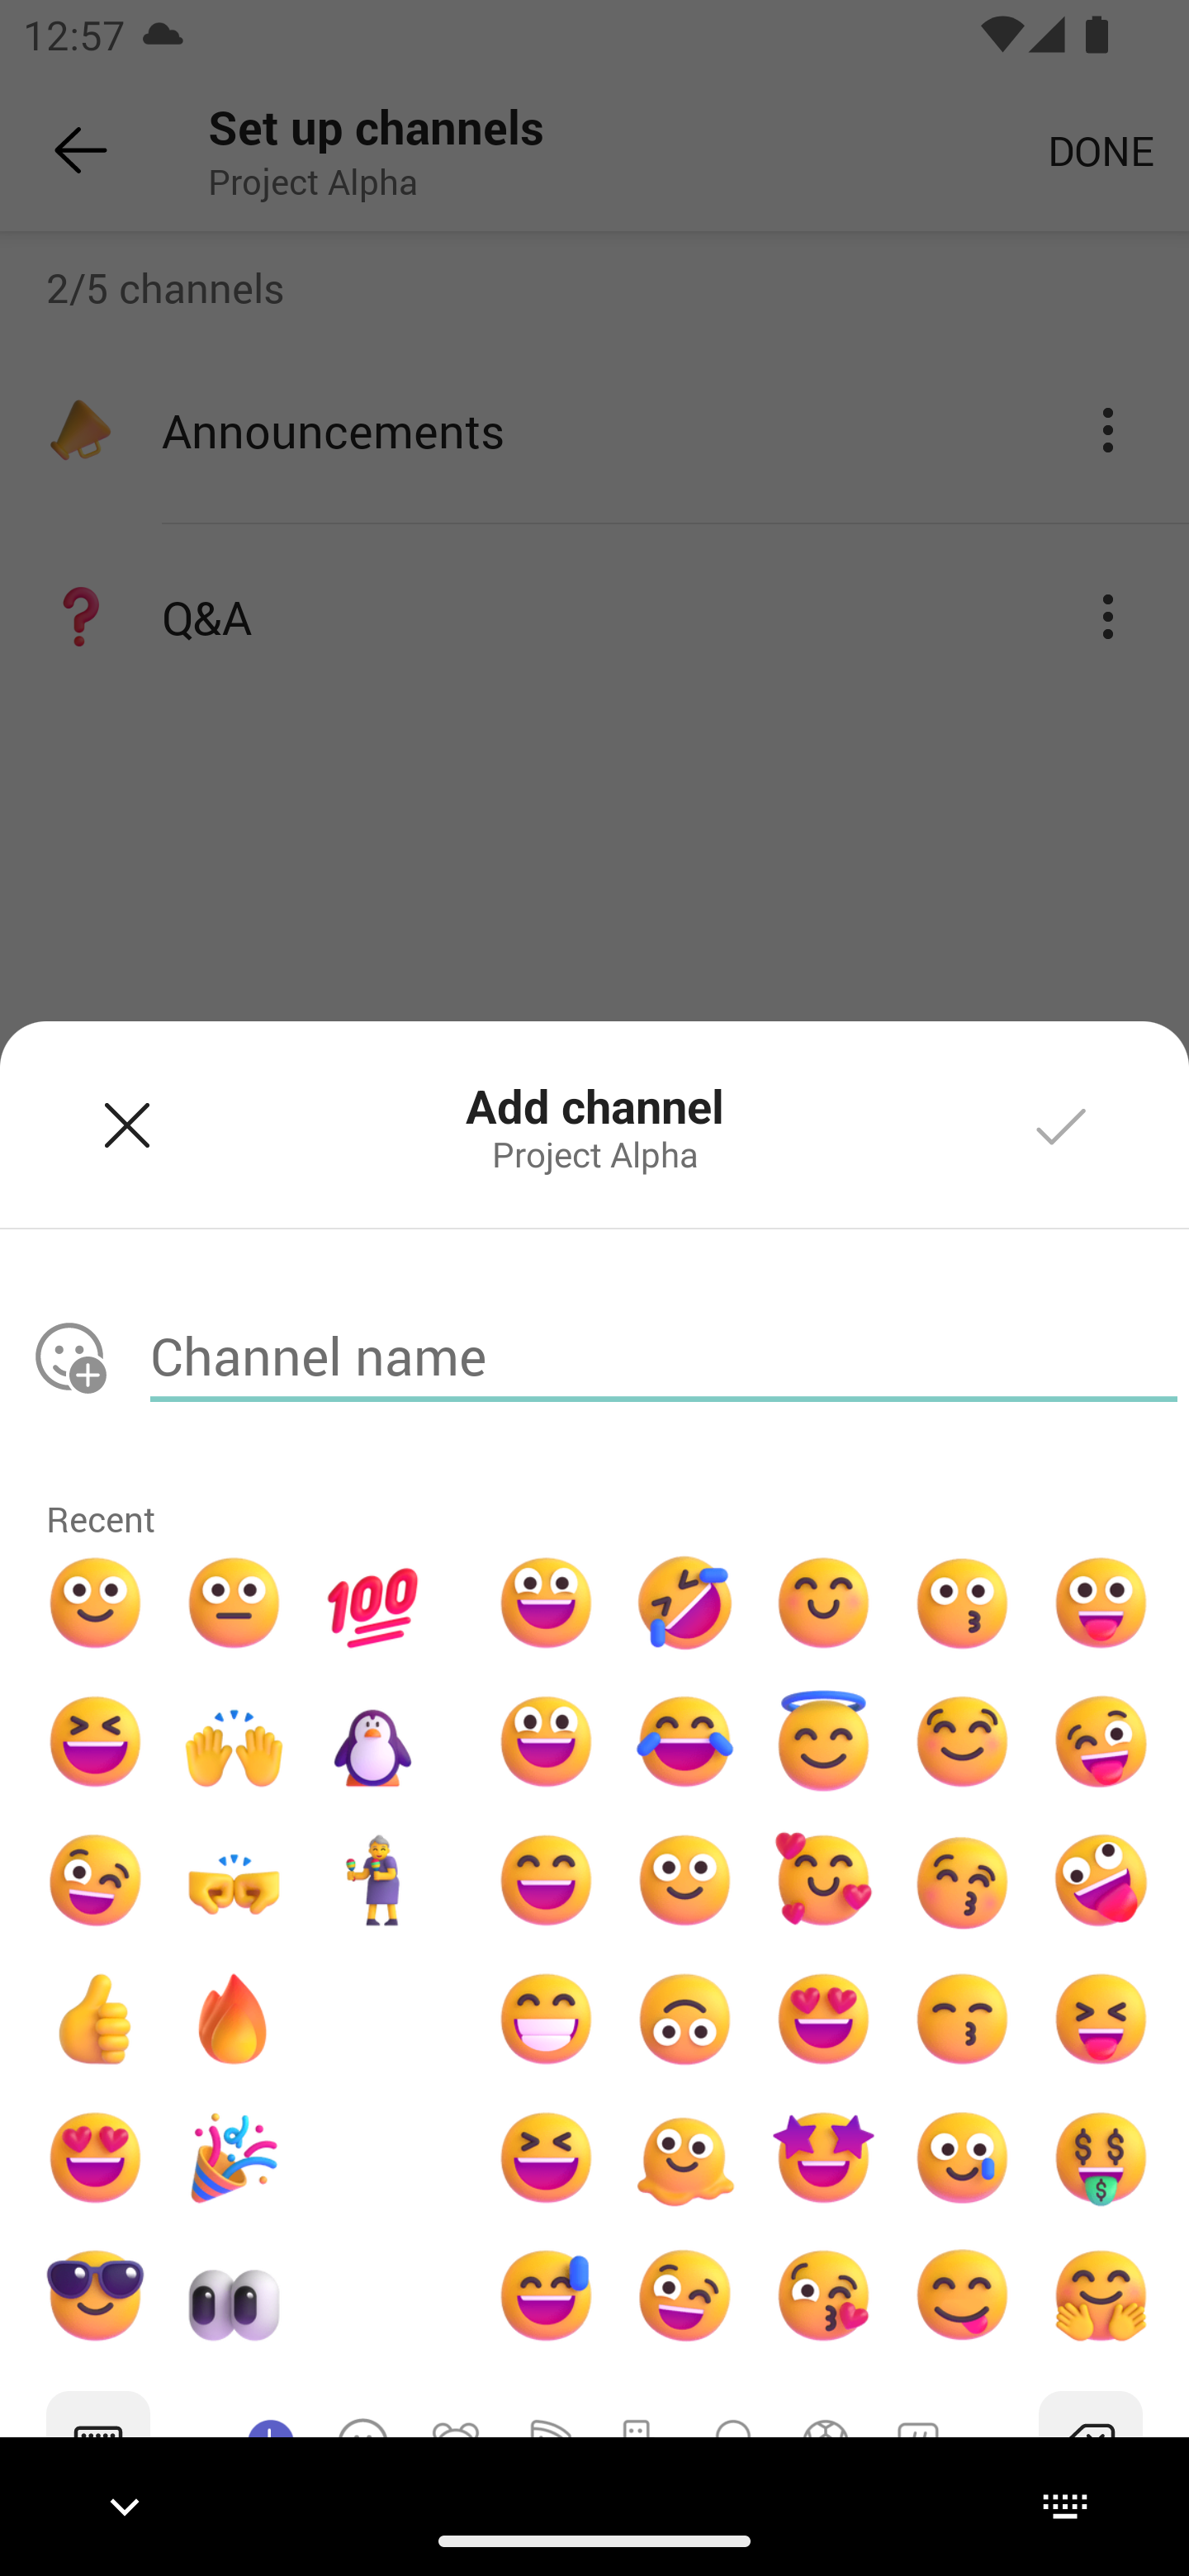  I want to click on Cheeky emoji, so click(961, 2296).